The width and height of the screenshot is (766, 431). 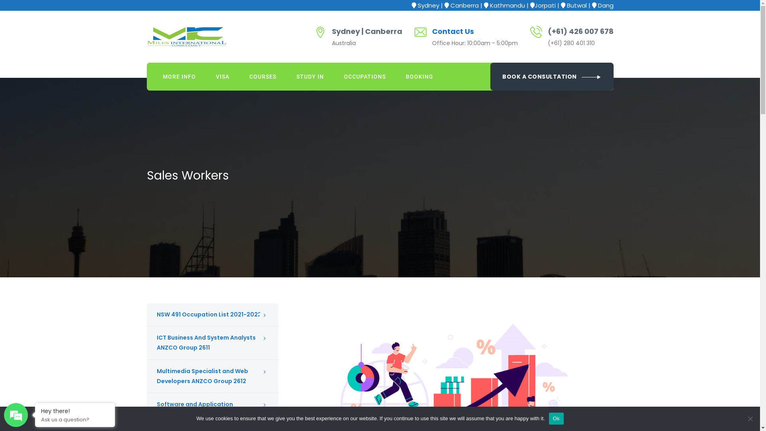 What do you see at coordinates (750, 419) in the screenshot?
I see `No` at bounding box center [750, 419].